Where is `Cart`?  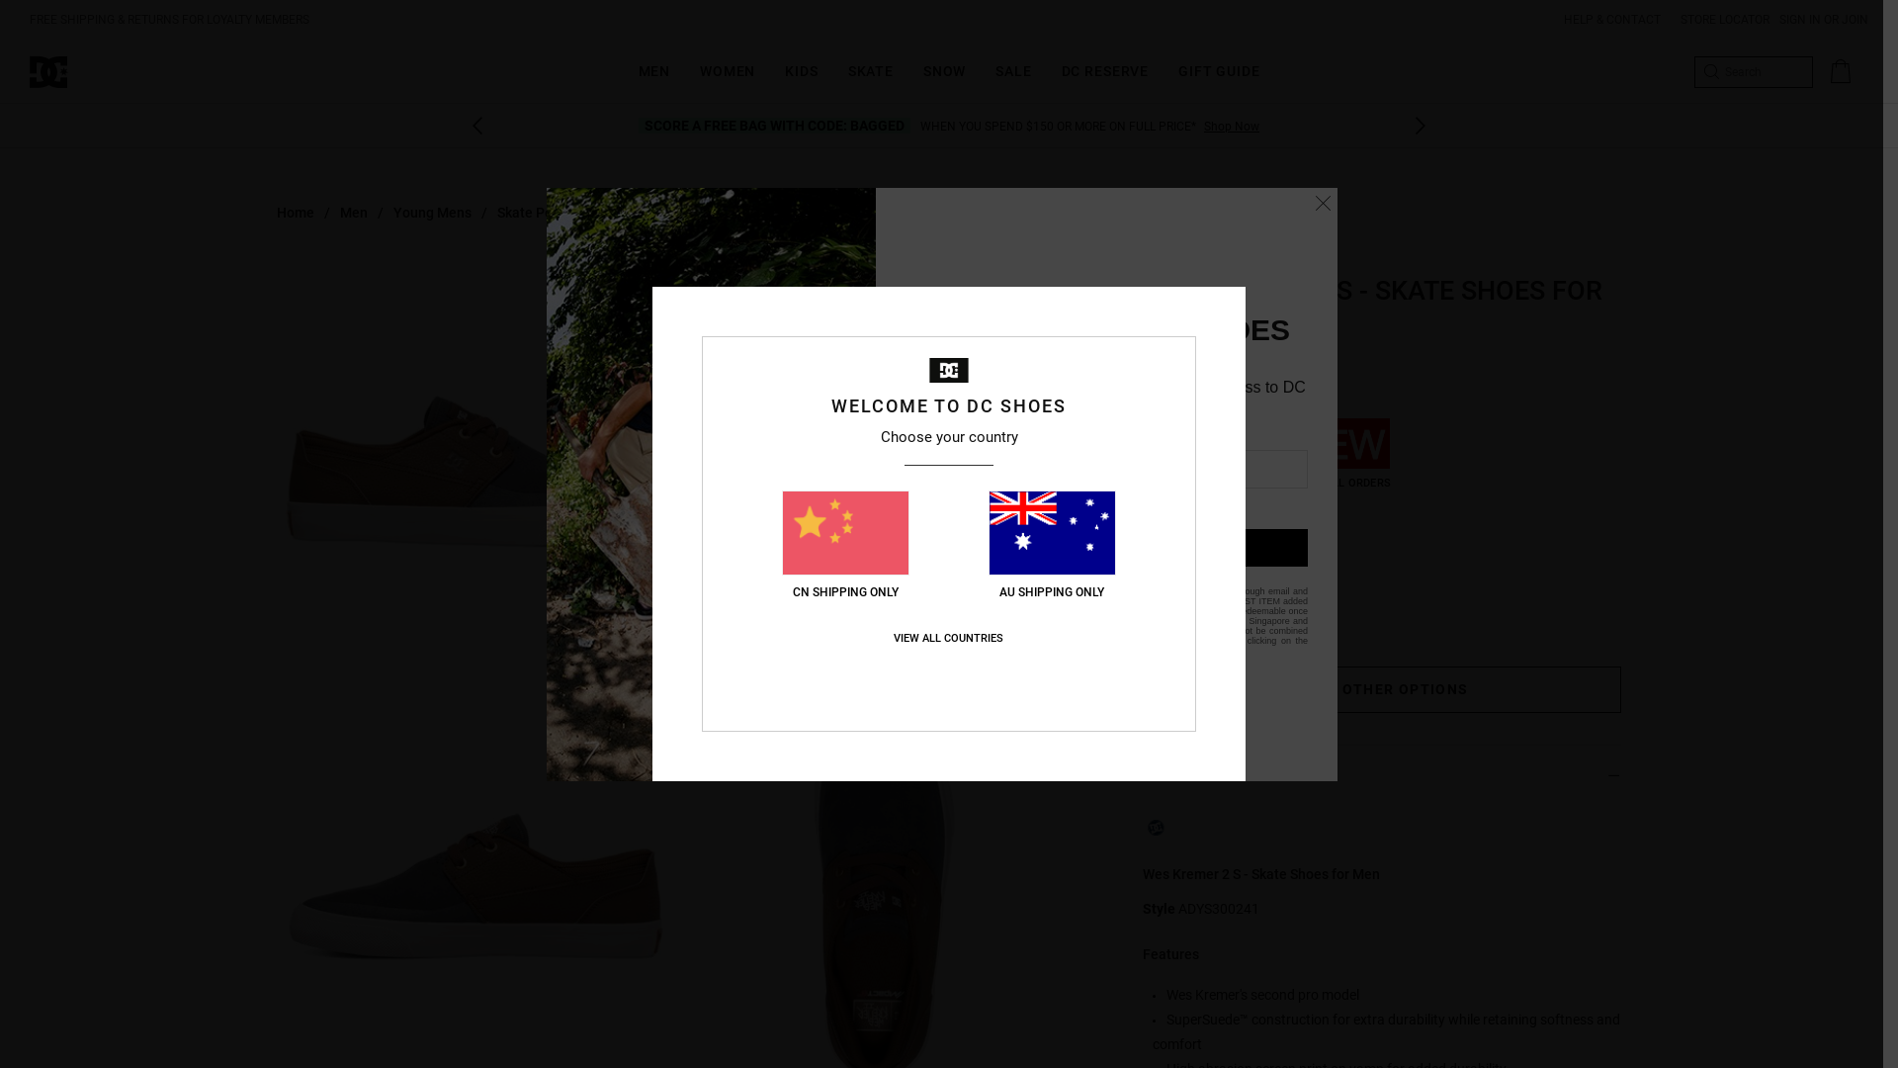 Cart is located at coordinates (1841, 71).